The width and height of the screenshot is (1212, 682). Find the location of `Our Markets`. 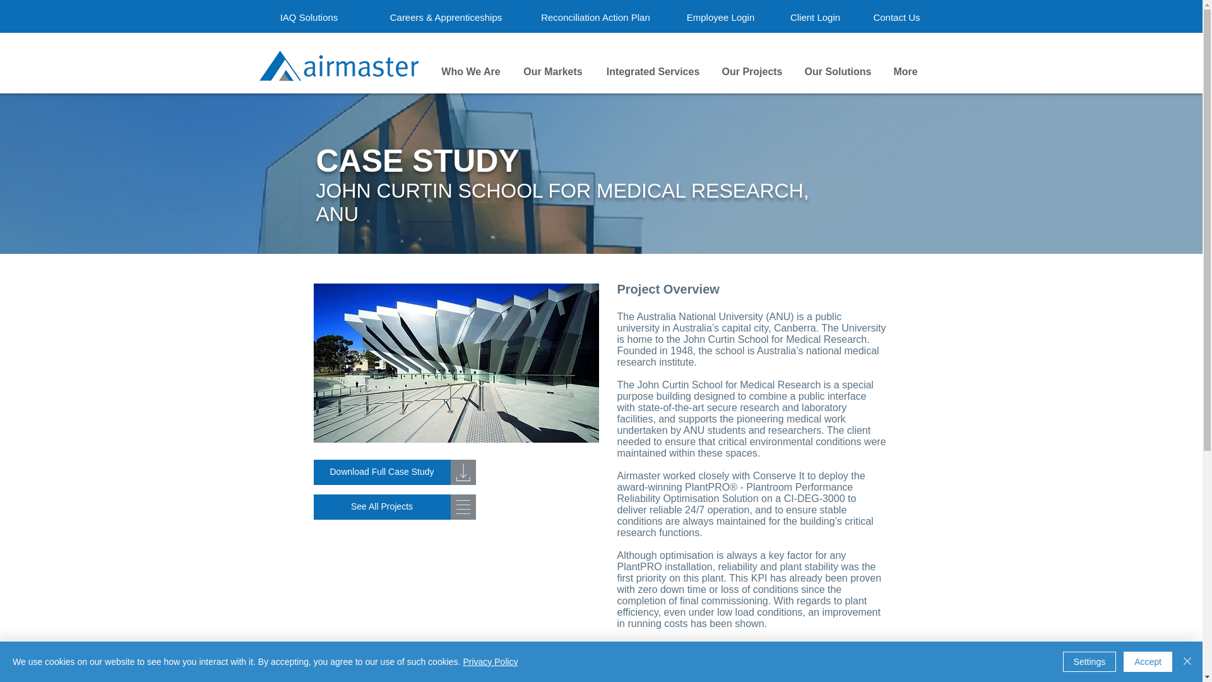

Our Markets is located at coordinates (553, 72).